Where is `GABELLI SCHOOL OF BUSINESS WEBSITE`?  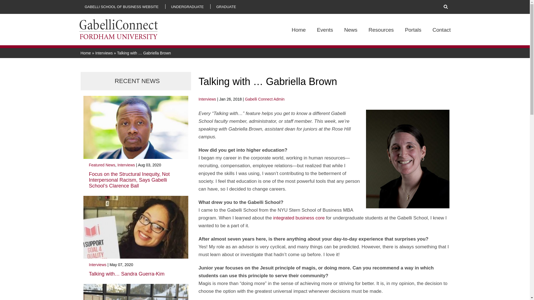 GABELLI SCHOOL OF BUSINESS WEBSITE is located at coordinates (121, 7).